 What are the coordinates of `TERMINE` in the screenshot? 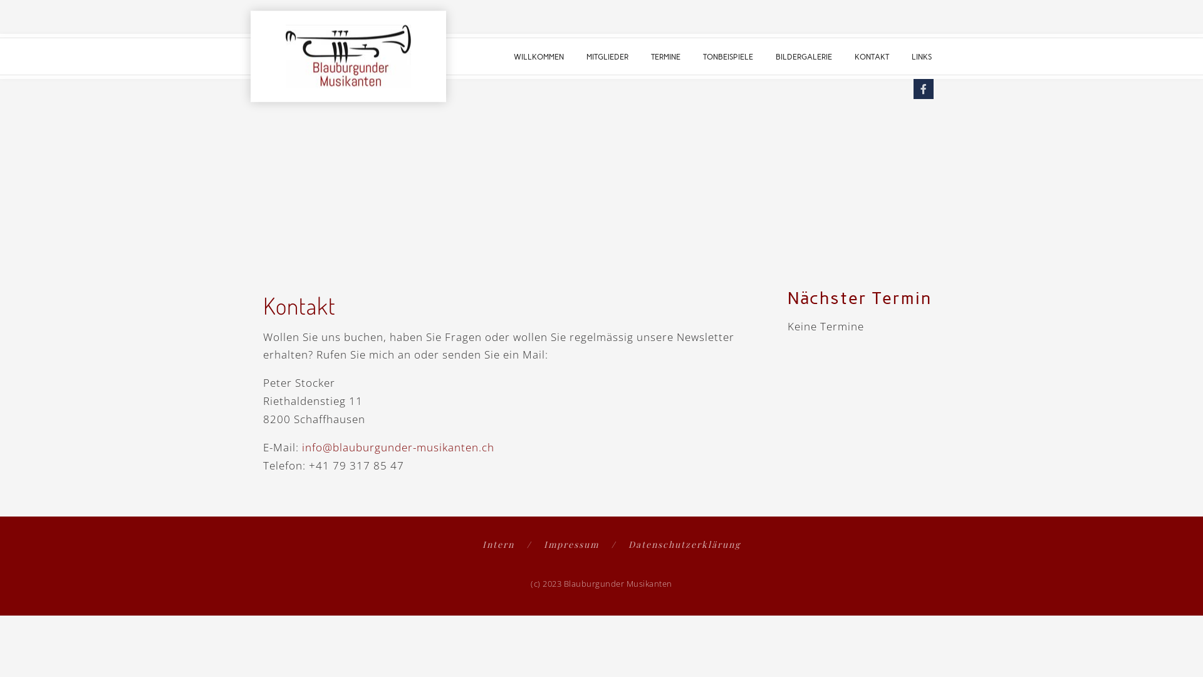 It's located at (665, 56).